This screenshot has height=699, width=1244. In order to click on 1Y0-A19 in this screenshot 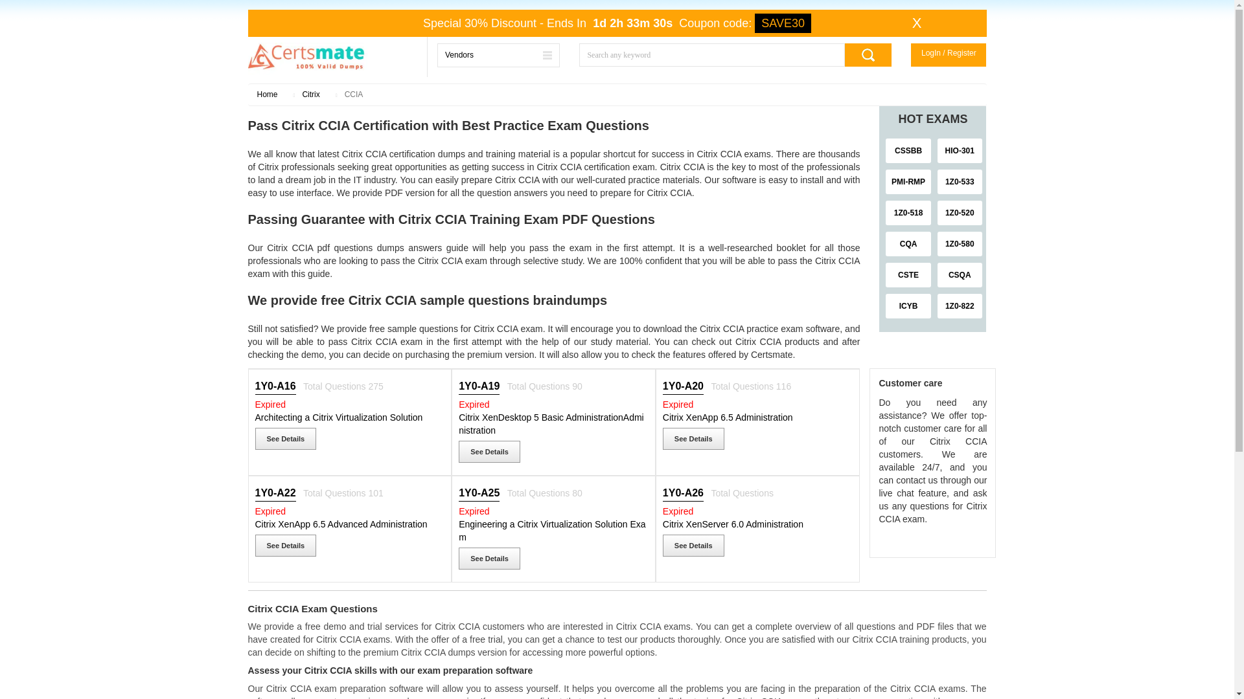, I will do `click(481, 386)`.